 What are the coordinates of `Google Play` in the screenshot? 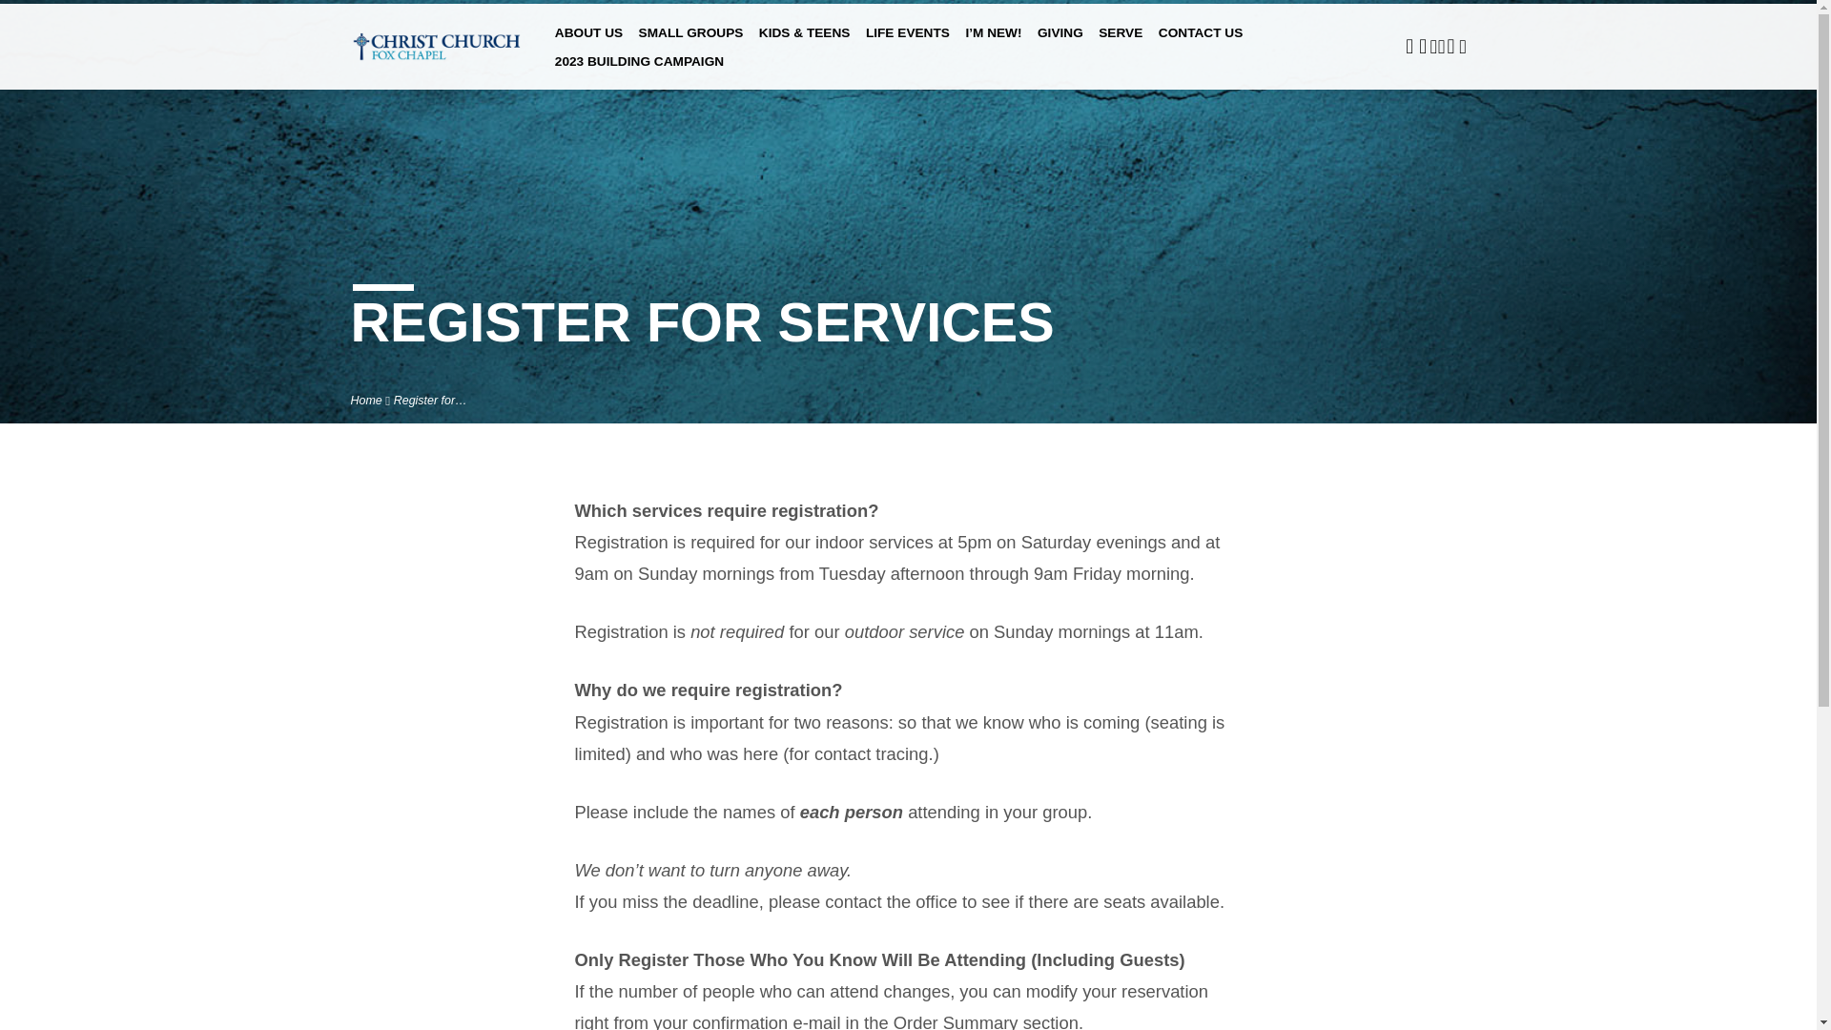 It's located at (1463, 46).